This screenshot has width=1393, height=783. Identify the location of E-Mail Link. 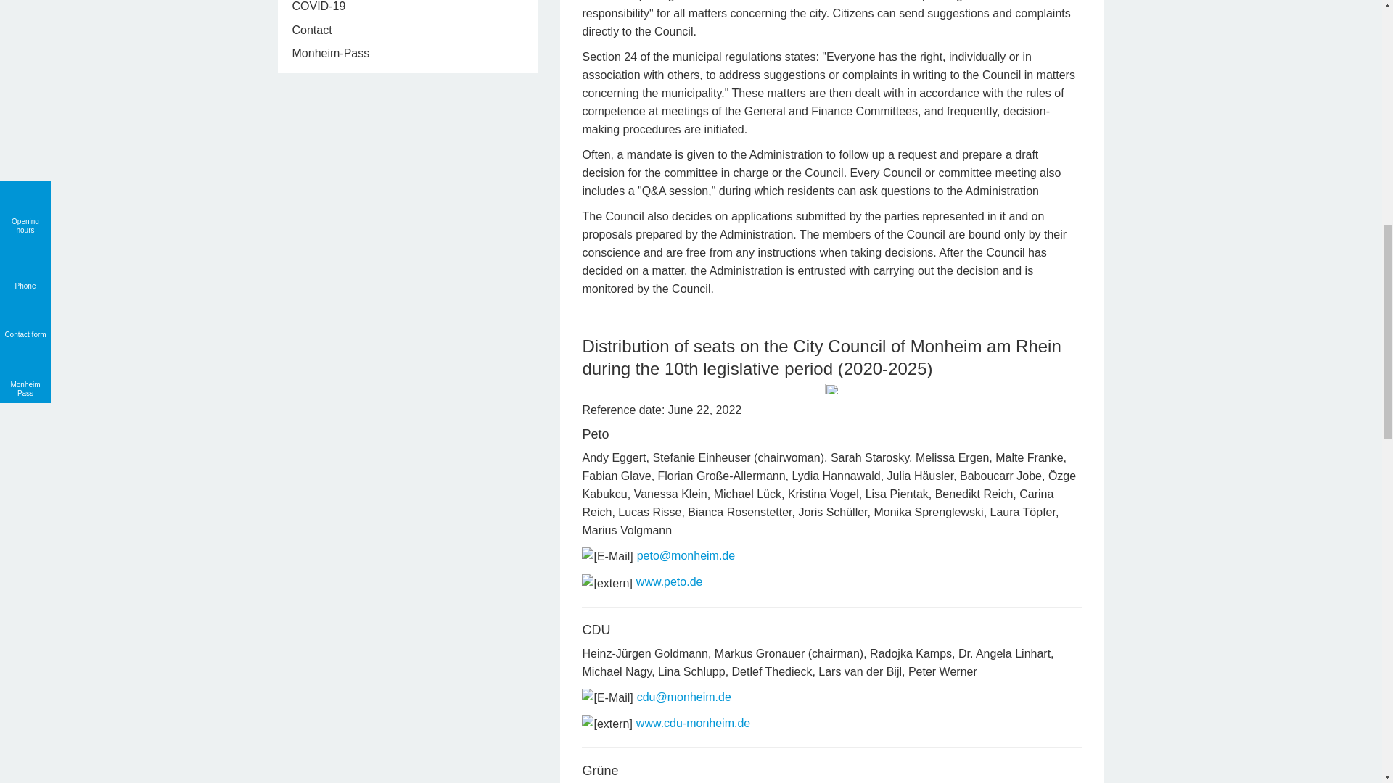
(607, 555).